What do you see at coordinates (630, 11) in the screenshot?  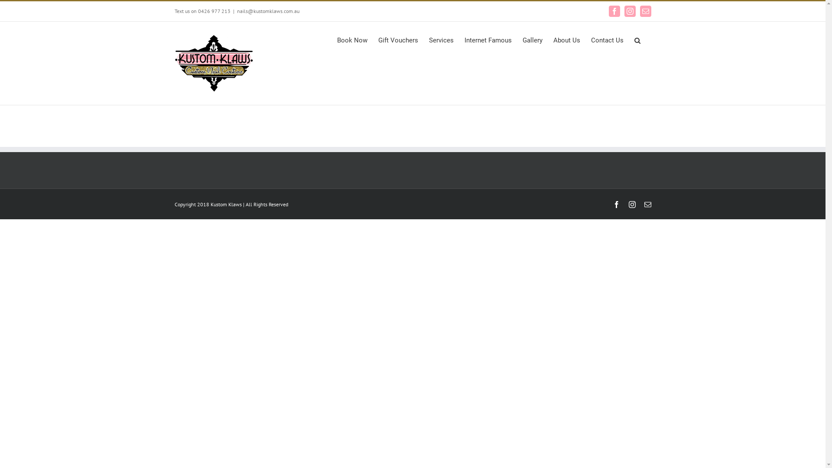 I see `Instagram` at bounding box center [630, 11].